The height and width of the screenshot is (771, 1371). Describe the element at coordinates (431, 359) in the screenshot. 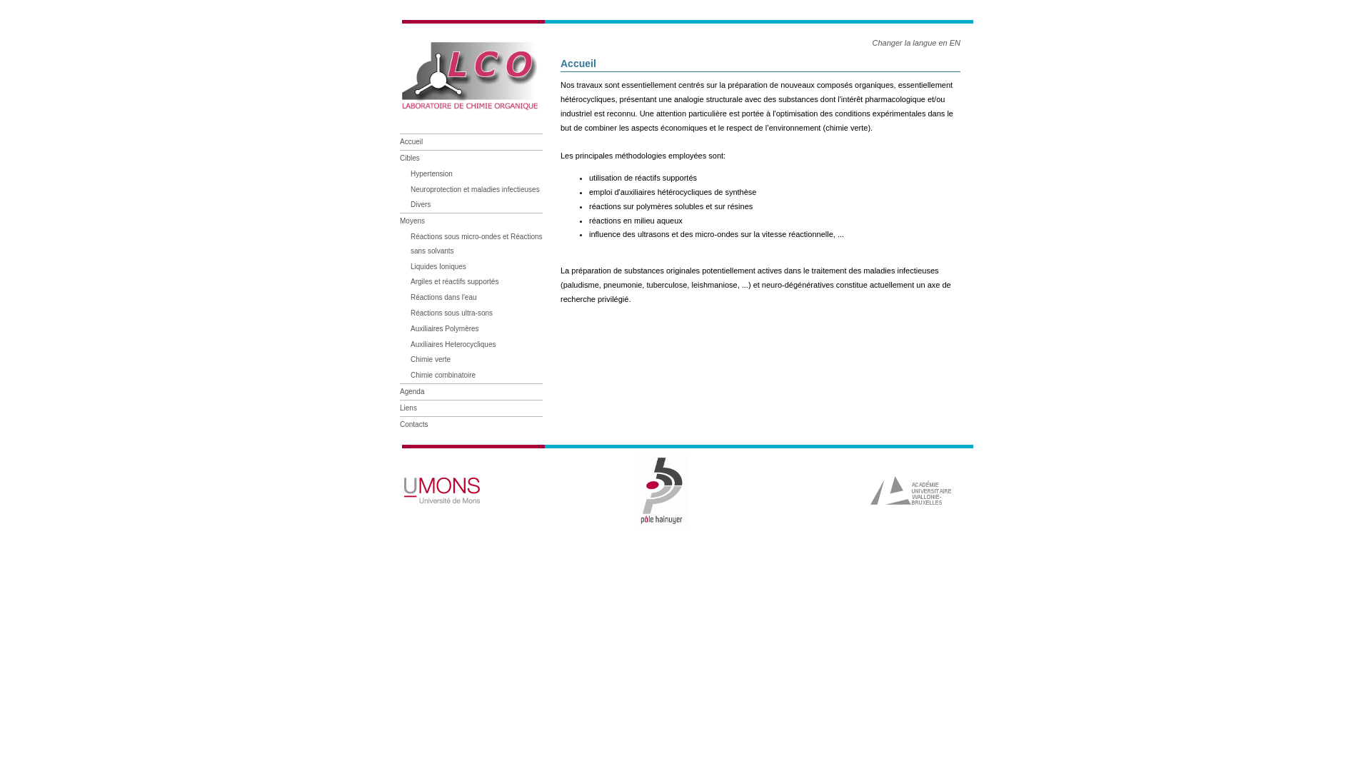

I see `Chimie verte` at that location.